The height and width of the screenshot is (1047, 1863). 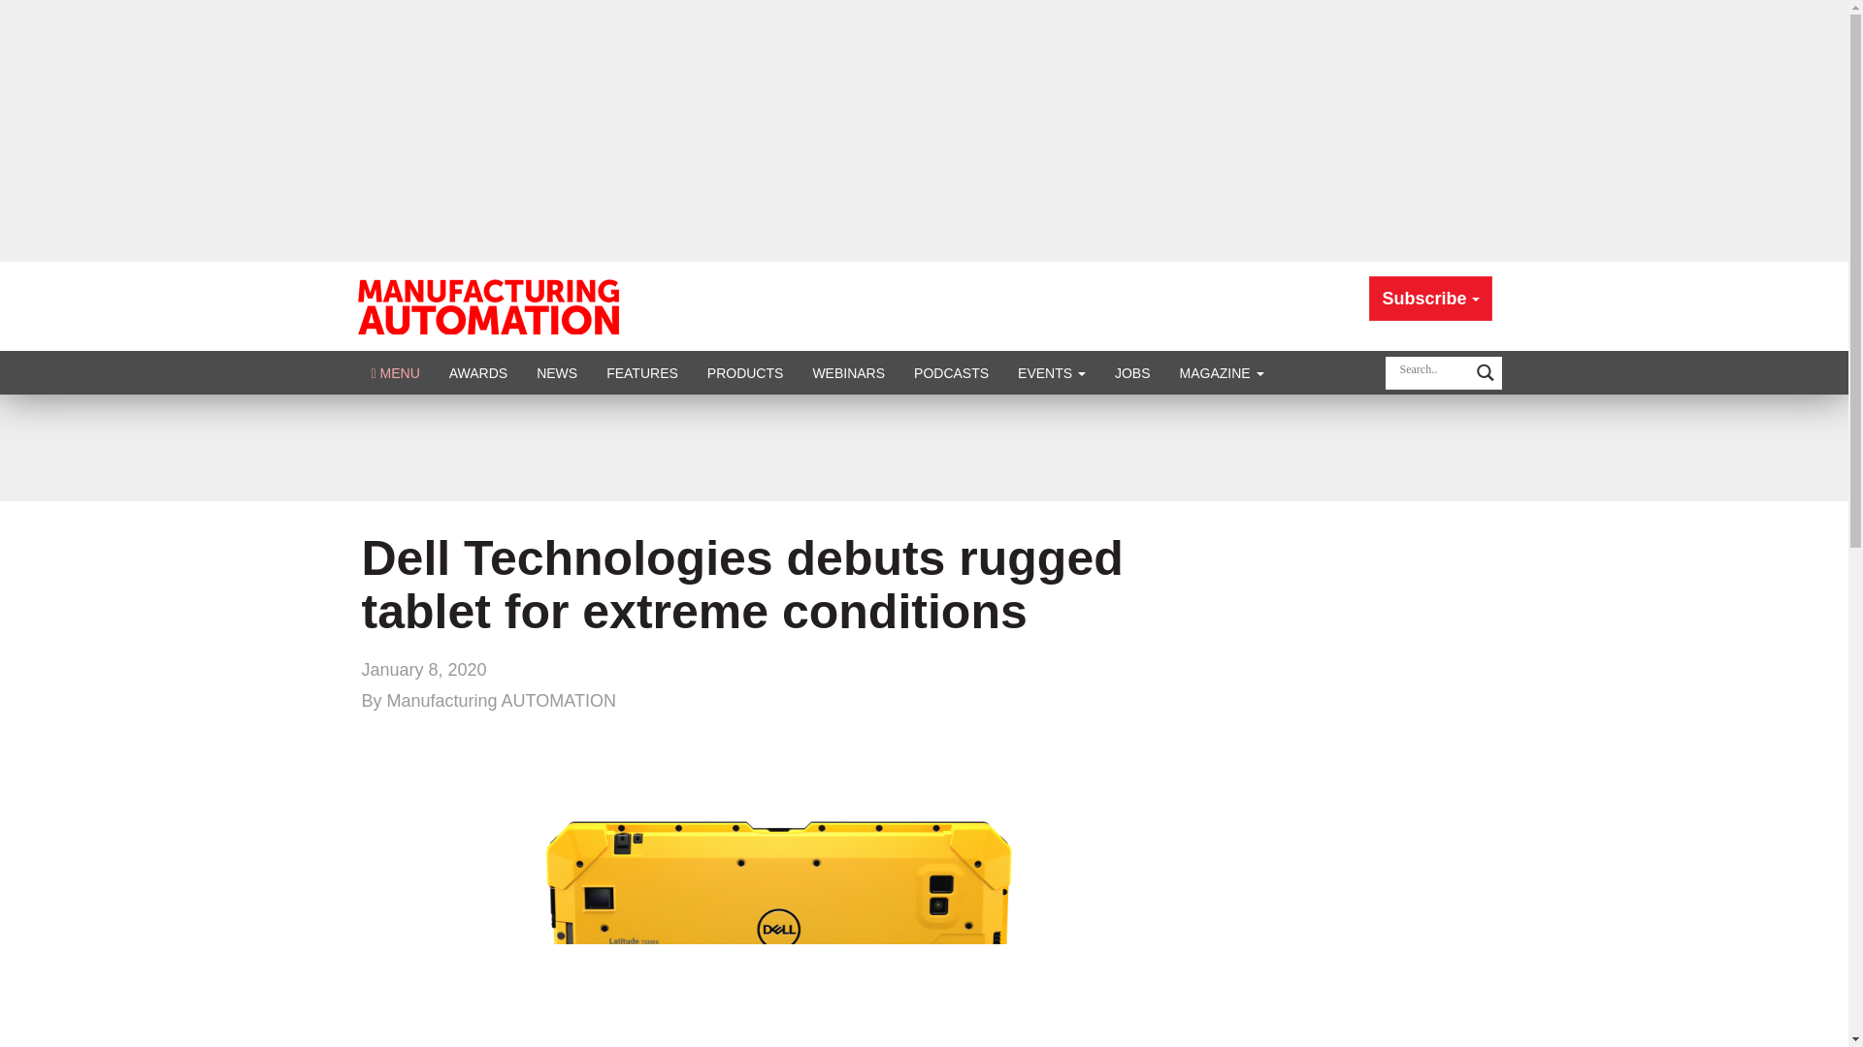 What do you see at coordinates (1133, 372) in the screenshot?
I see `JOBS` at bounding box center [1133, 372].